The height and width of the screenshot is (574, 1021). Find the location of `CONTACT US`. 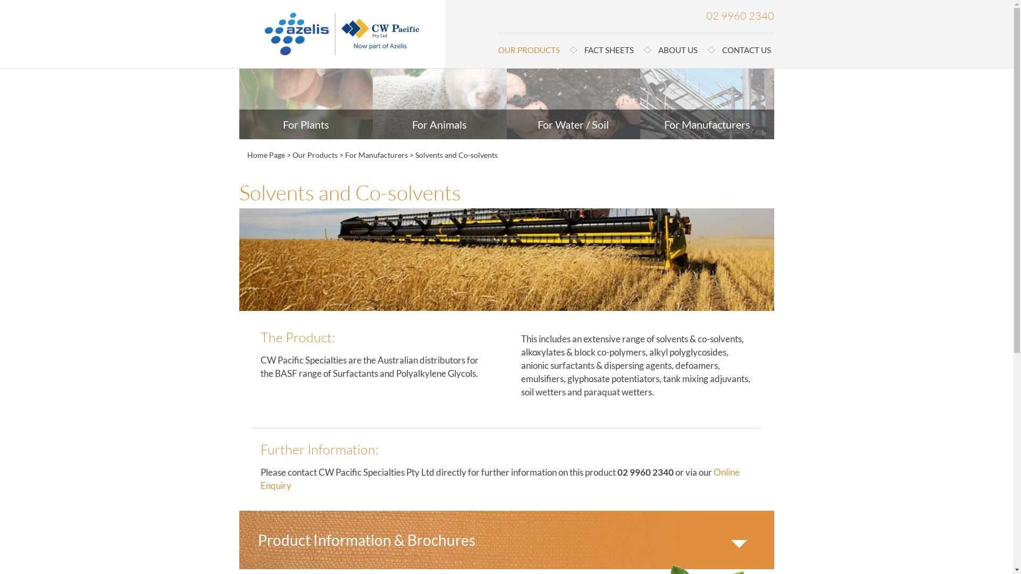

CONTACT US is located at coordinates (739, 50).